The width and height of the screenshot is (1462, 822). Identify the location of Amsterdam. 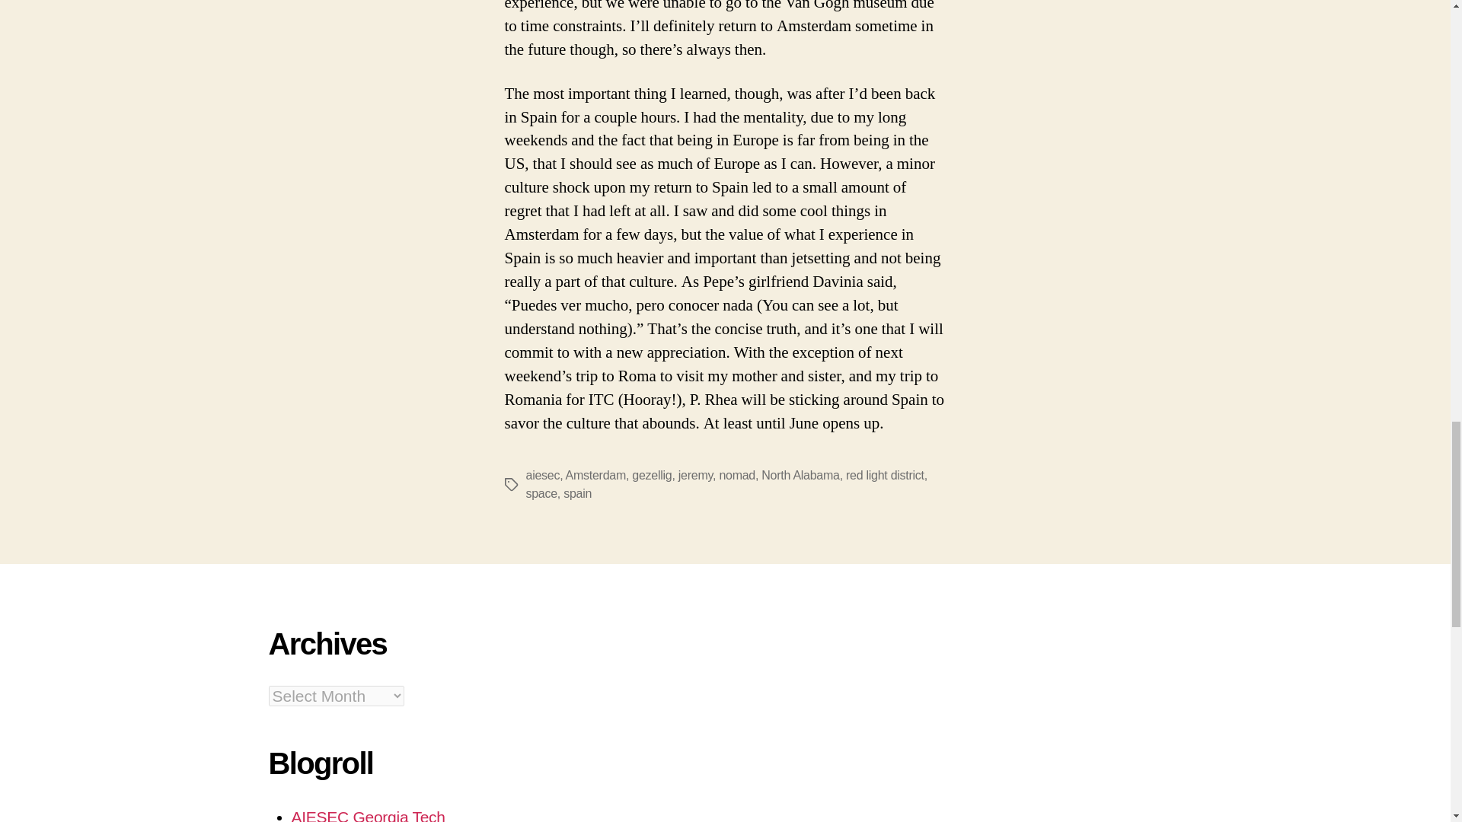
(595, 475).